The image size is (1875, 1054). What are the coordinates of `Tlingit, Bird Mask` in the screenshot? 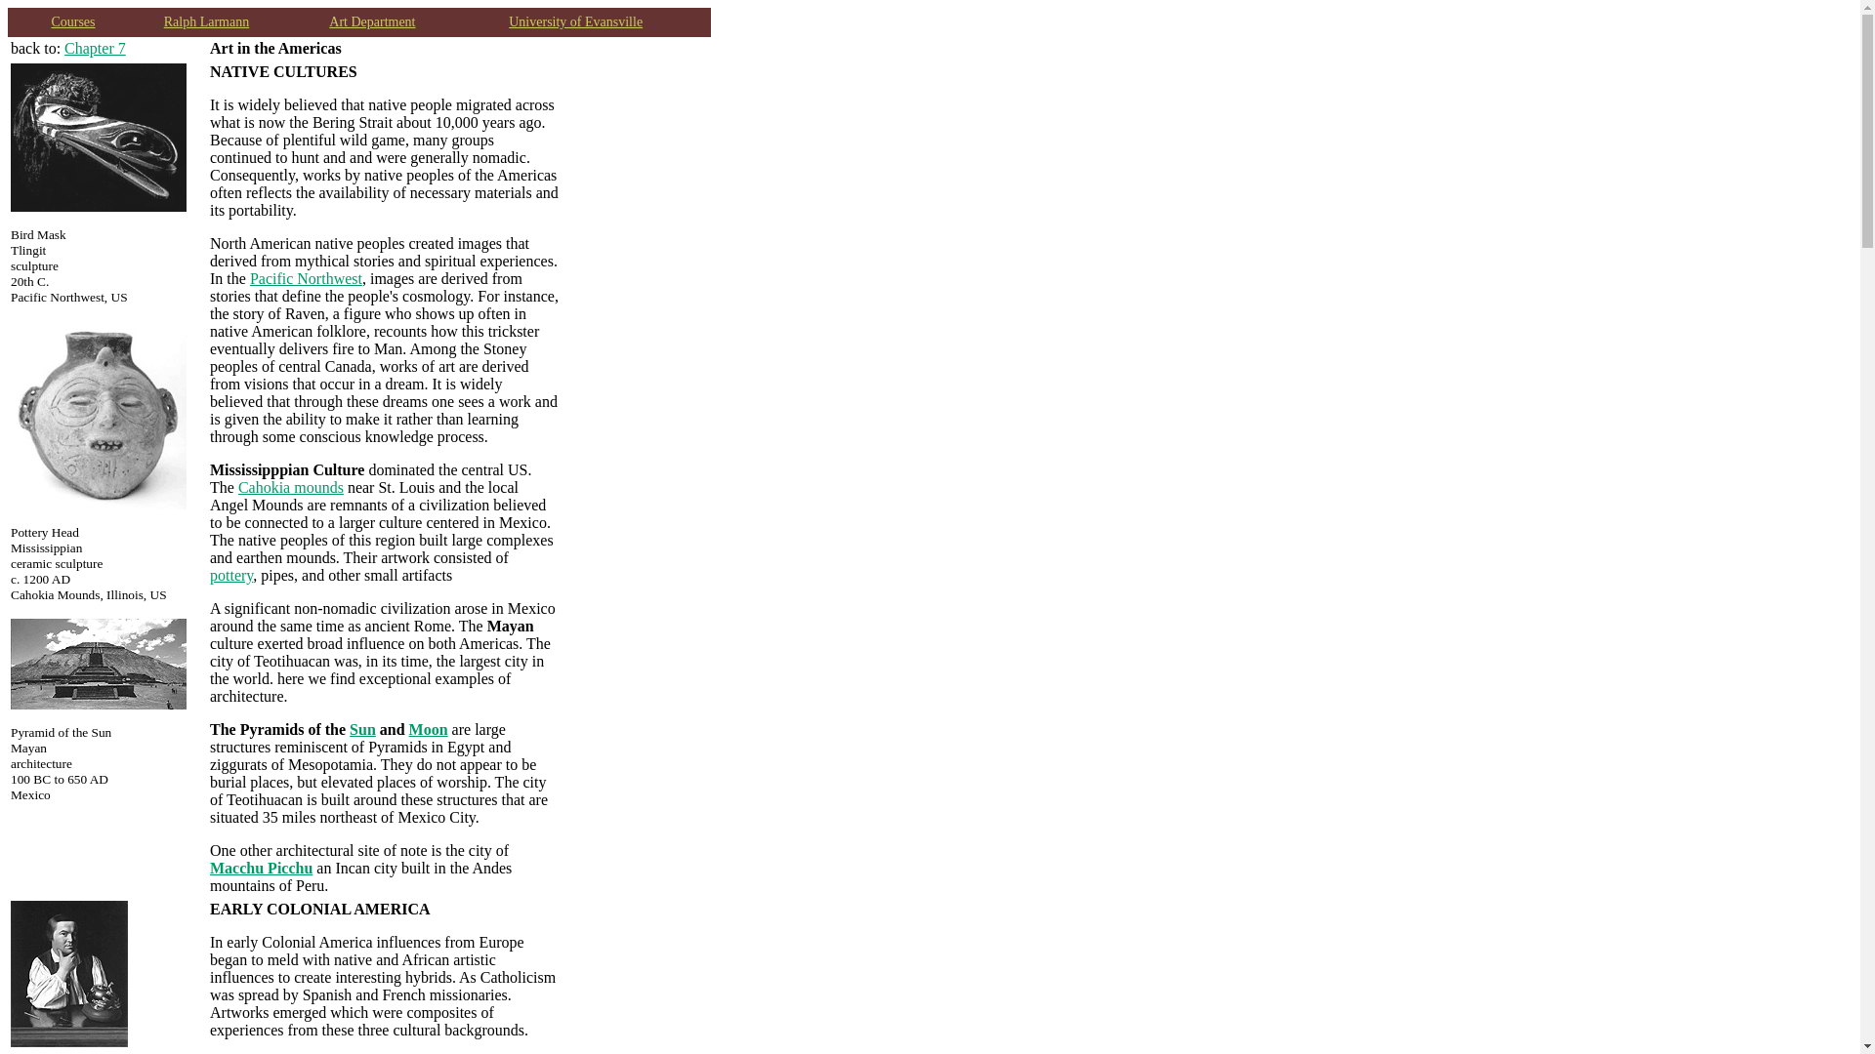 It's located at (305, 277).